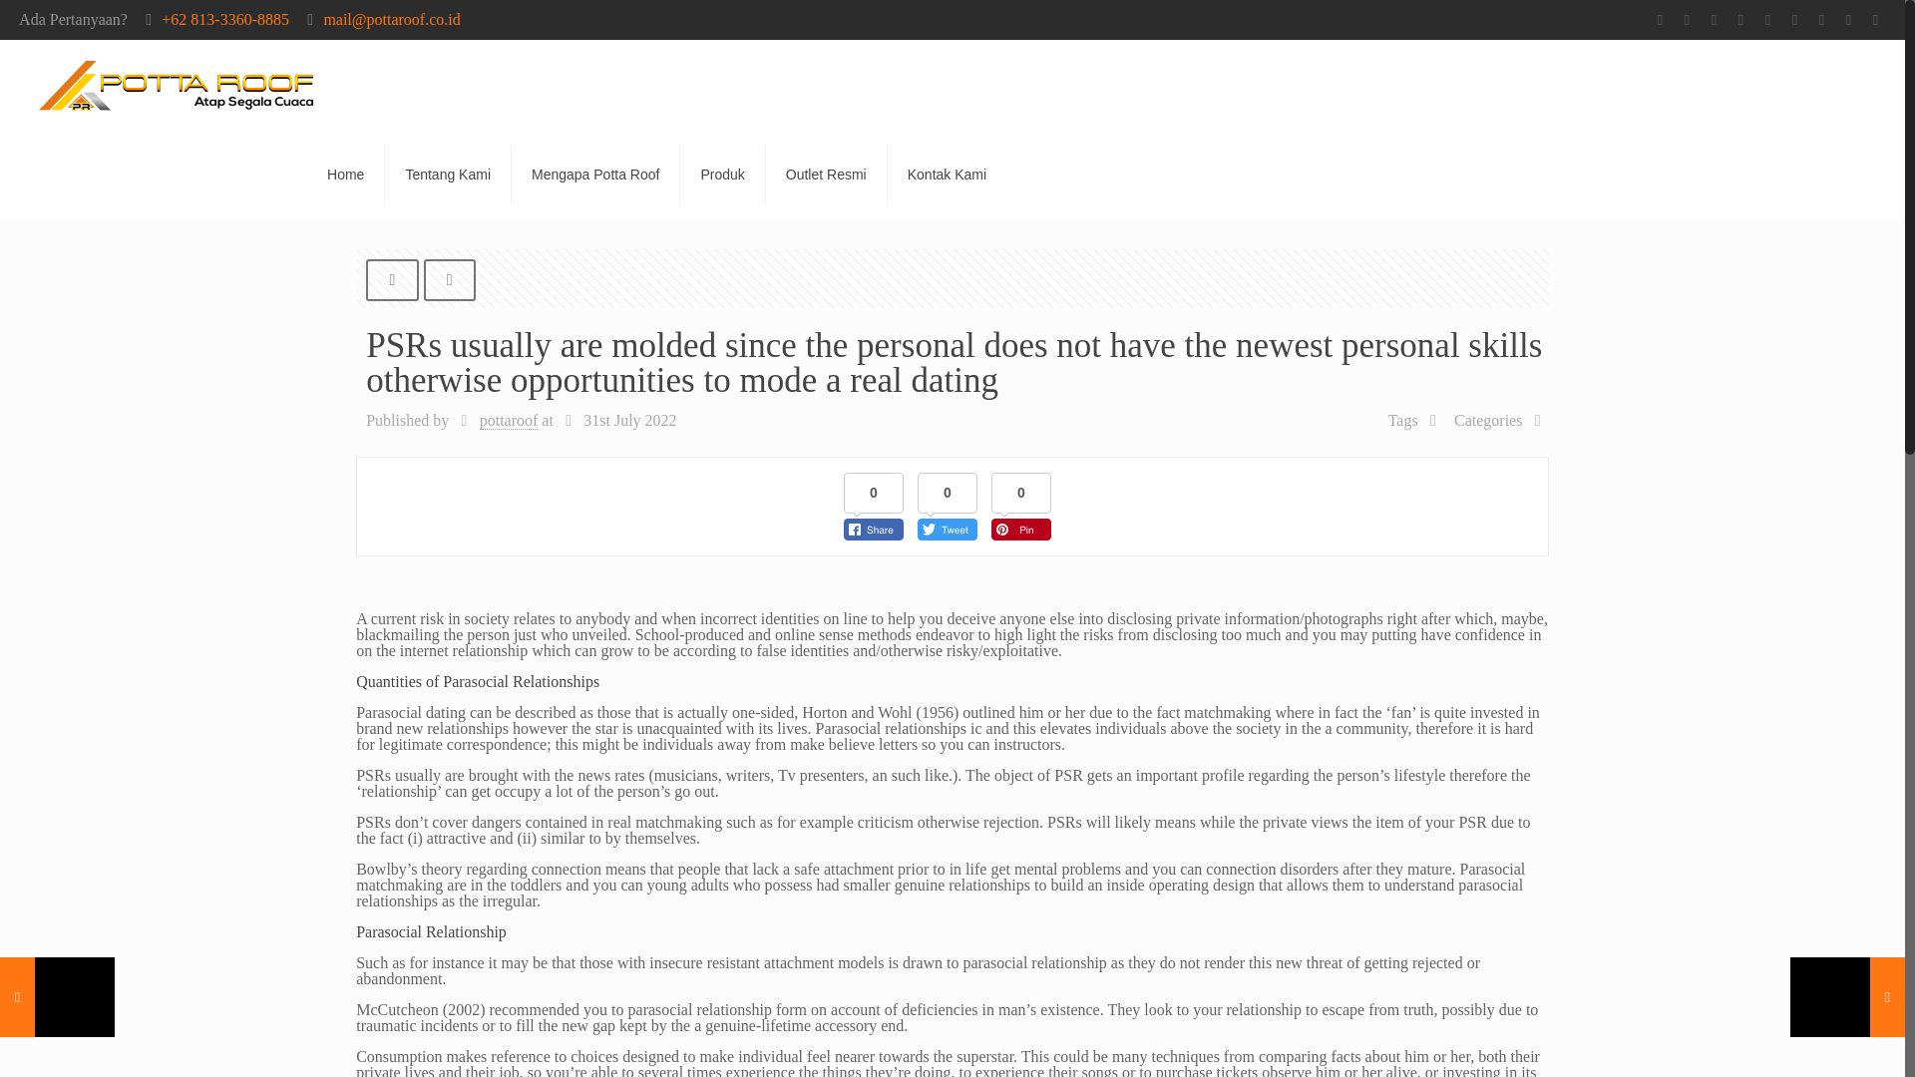 The width and height of the screenshot is (1915, 1077). I want to click on Mengapa Potta Roof, so click(594, 174).